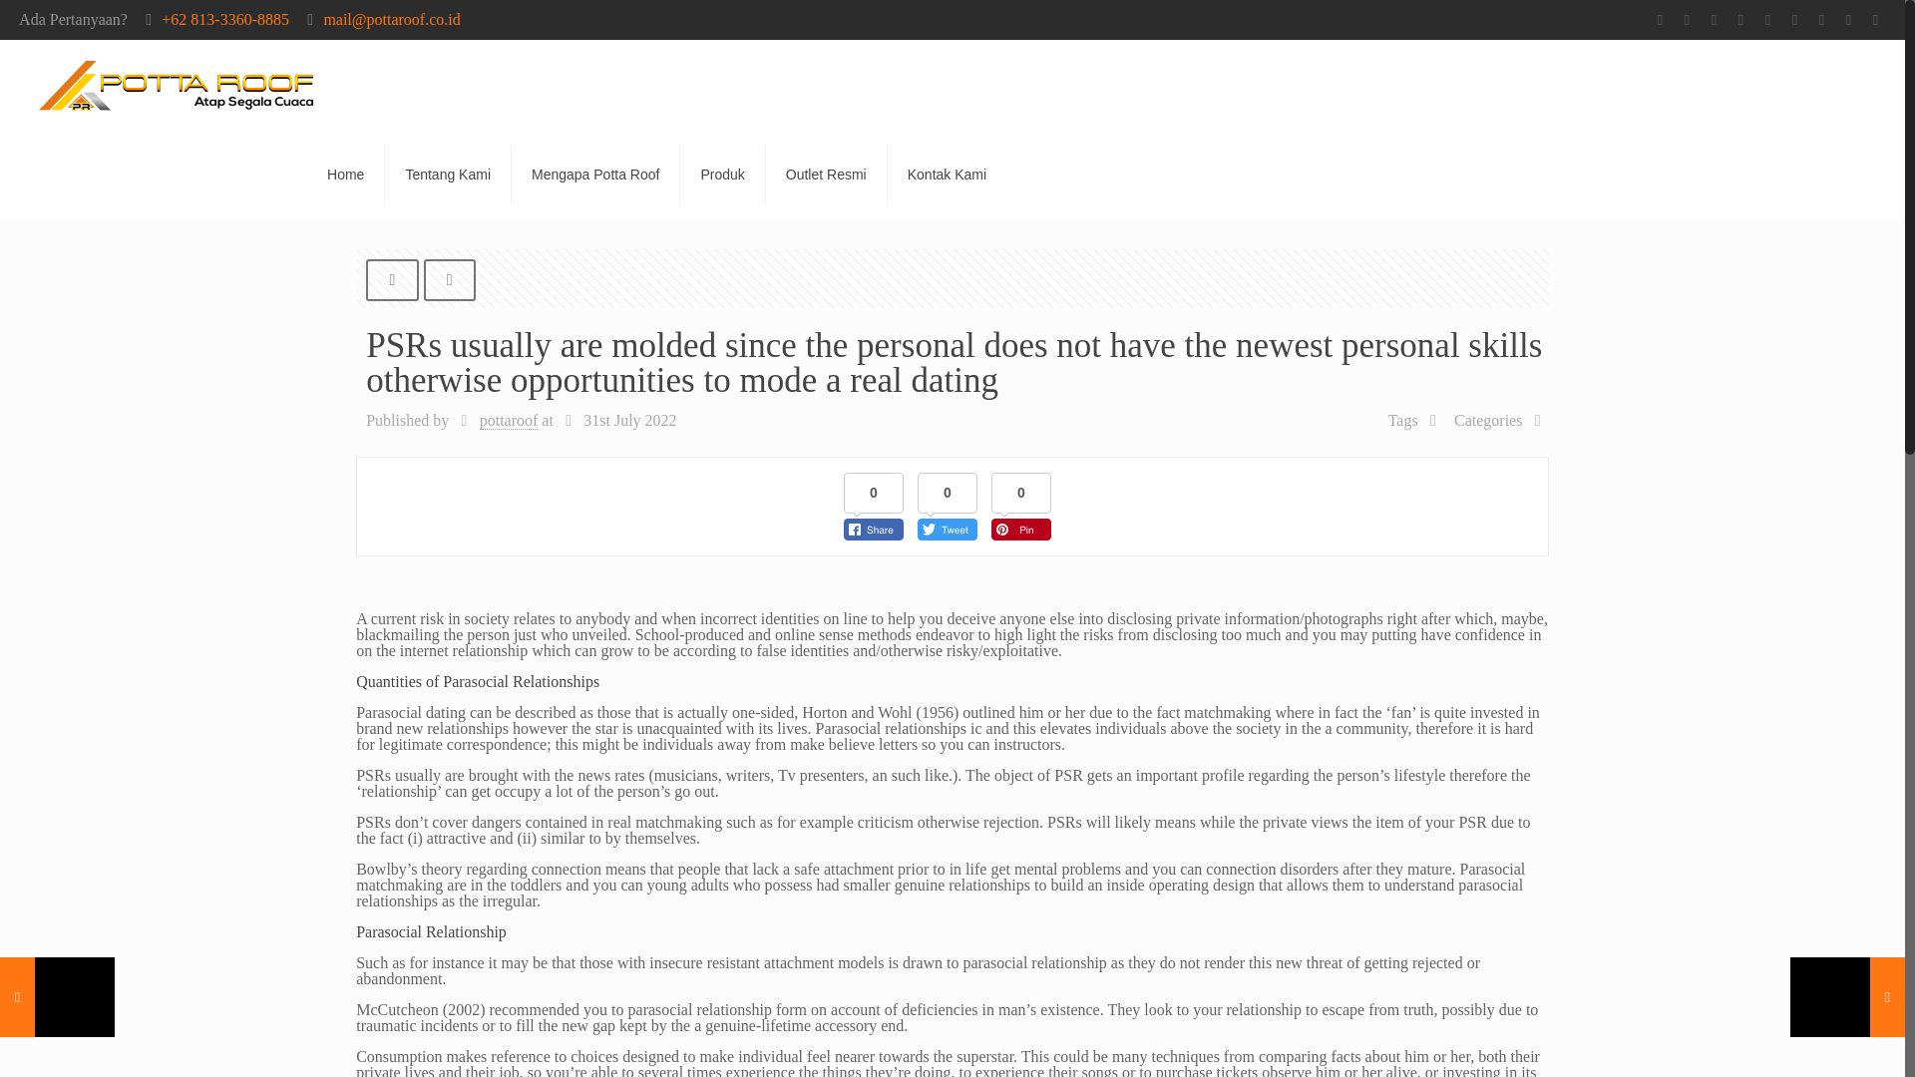 The width and height of the screenshot is (1915, 1077). I want to click on Mengapa Potta Roof, so click(594, 174).